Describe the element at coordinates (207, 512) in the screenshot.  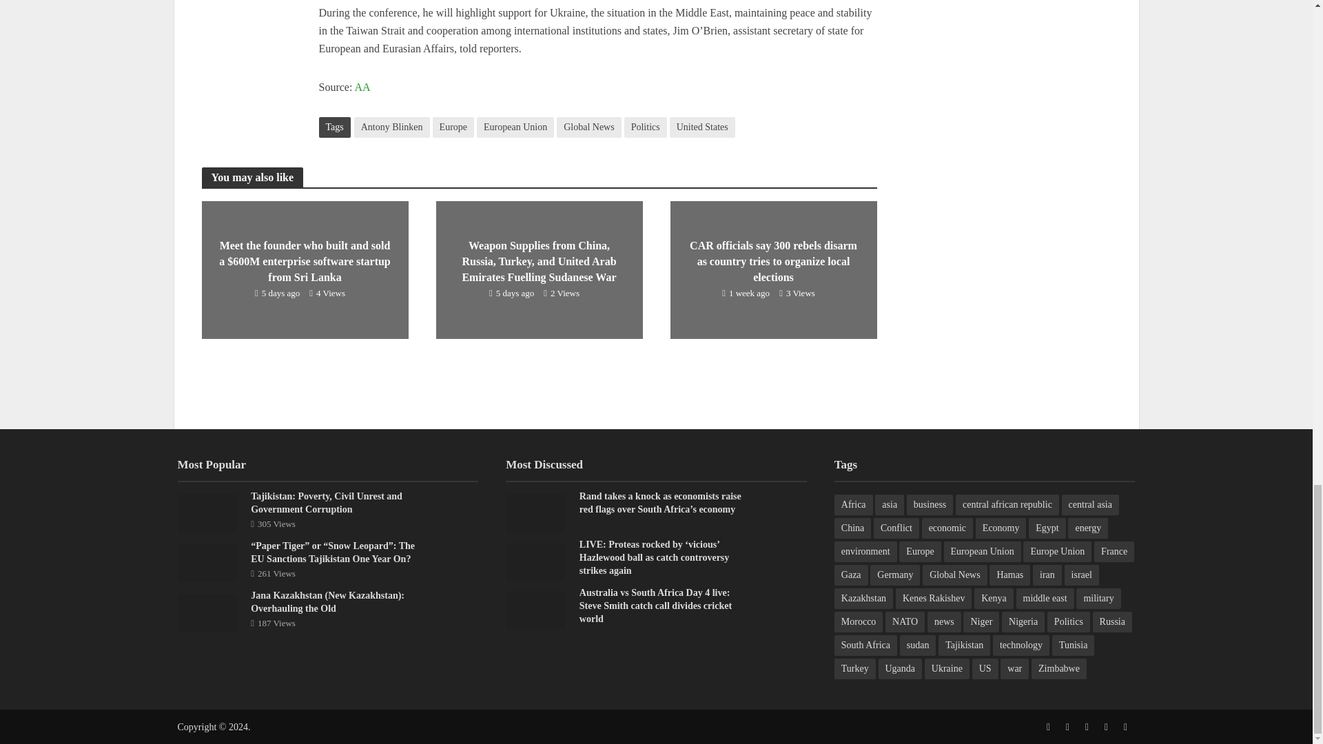
I see `Tajikistan: Poverty, Civil Unrest and Government Corruption` at that location.